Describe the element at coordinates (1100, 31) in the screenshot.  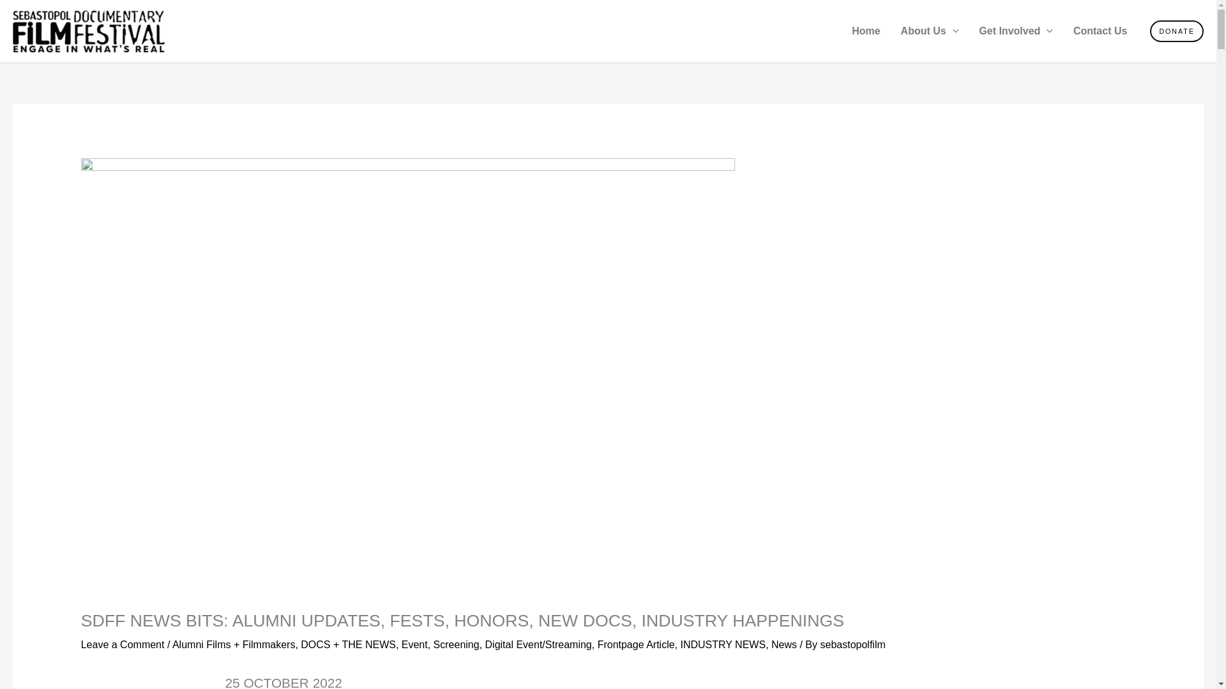
I see `Contact Us` at that location.